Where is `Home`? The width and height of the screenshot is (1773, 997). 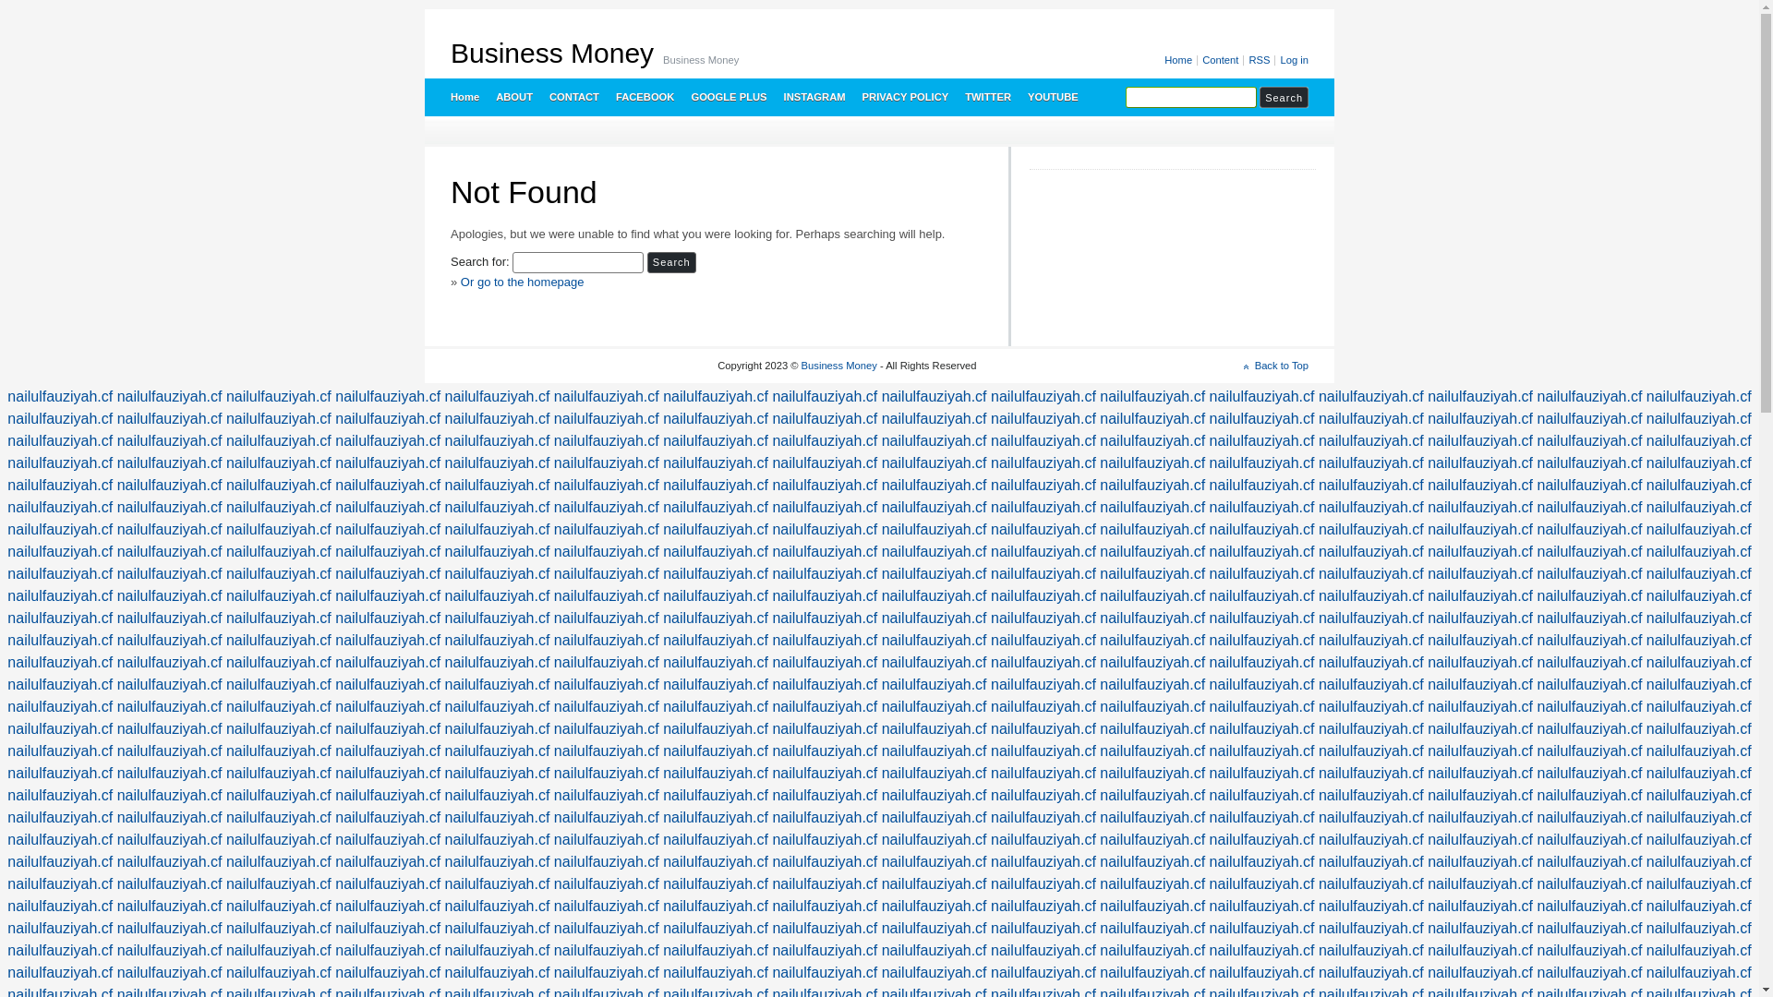
Home is located at coordinates (1180, 61).